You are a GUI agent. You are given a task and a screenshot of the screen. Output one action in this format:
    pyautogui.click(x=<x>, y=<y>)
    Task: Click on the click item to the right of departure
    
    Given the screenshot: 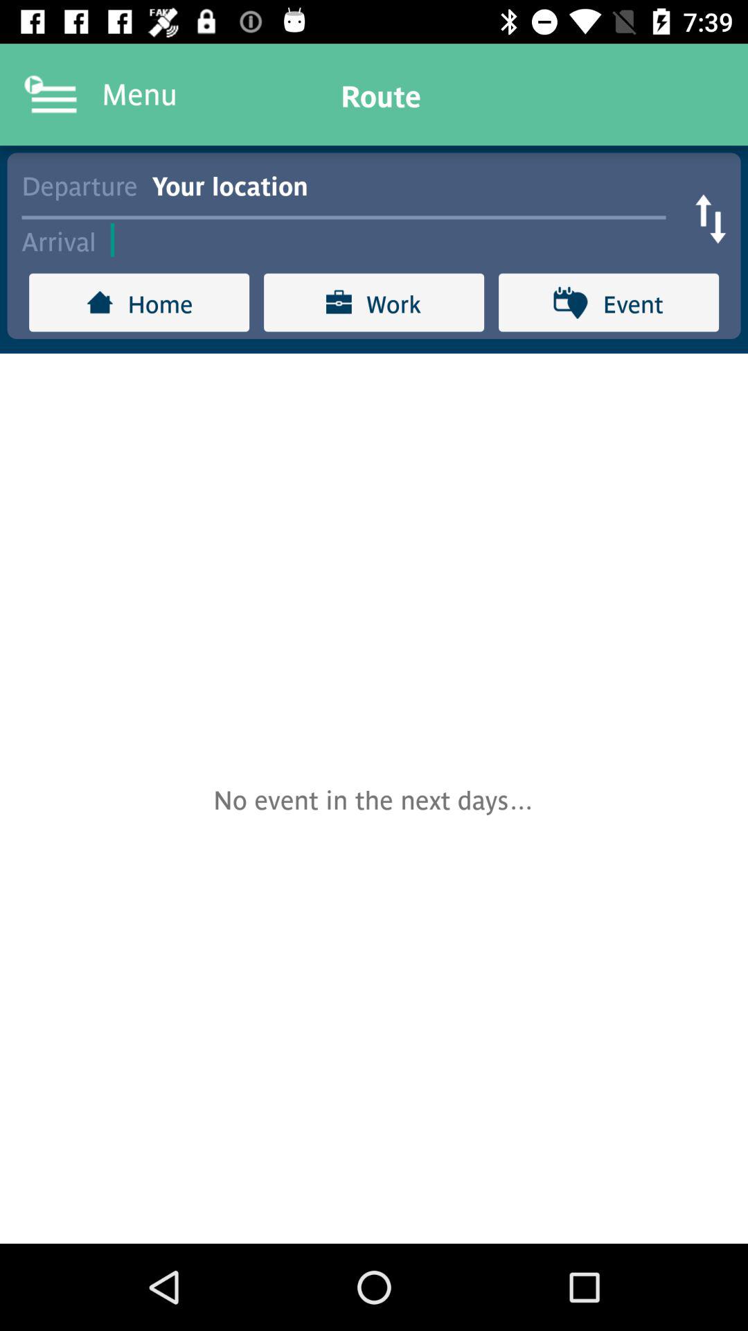 What is the action you would take?
    pyautogui.click(x=416, y=184)
    